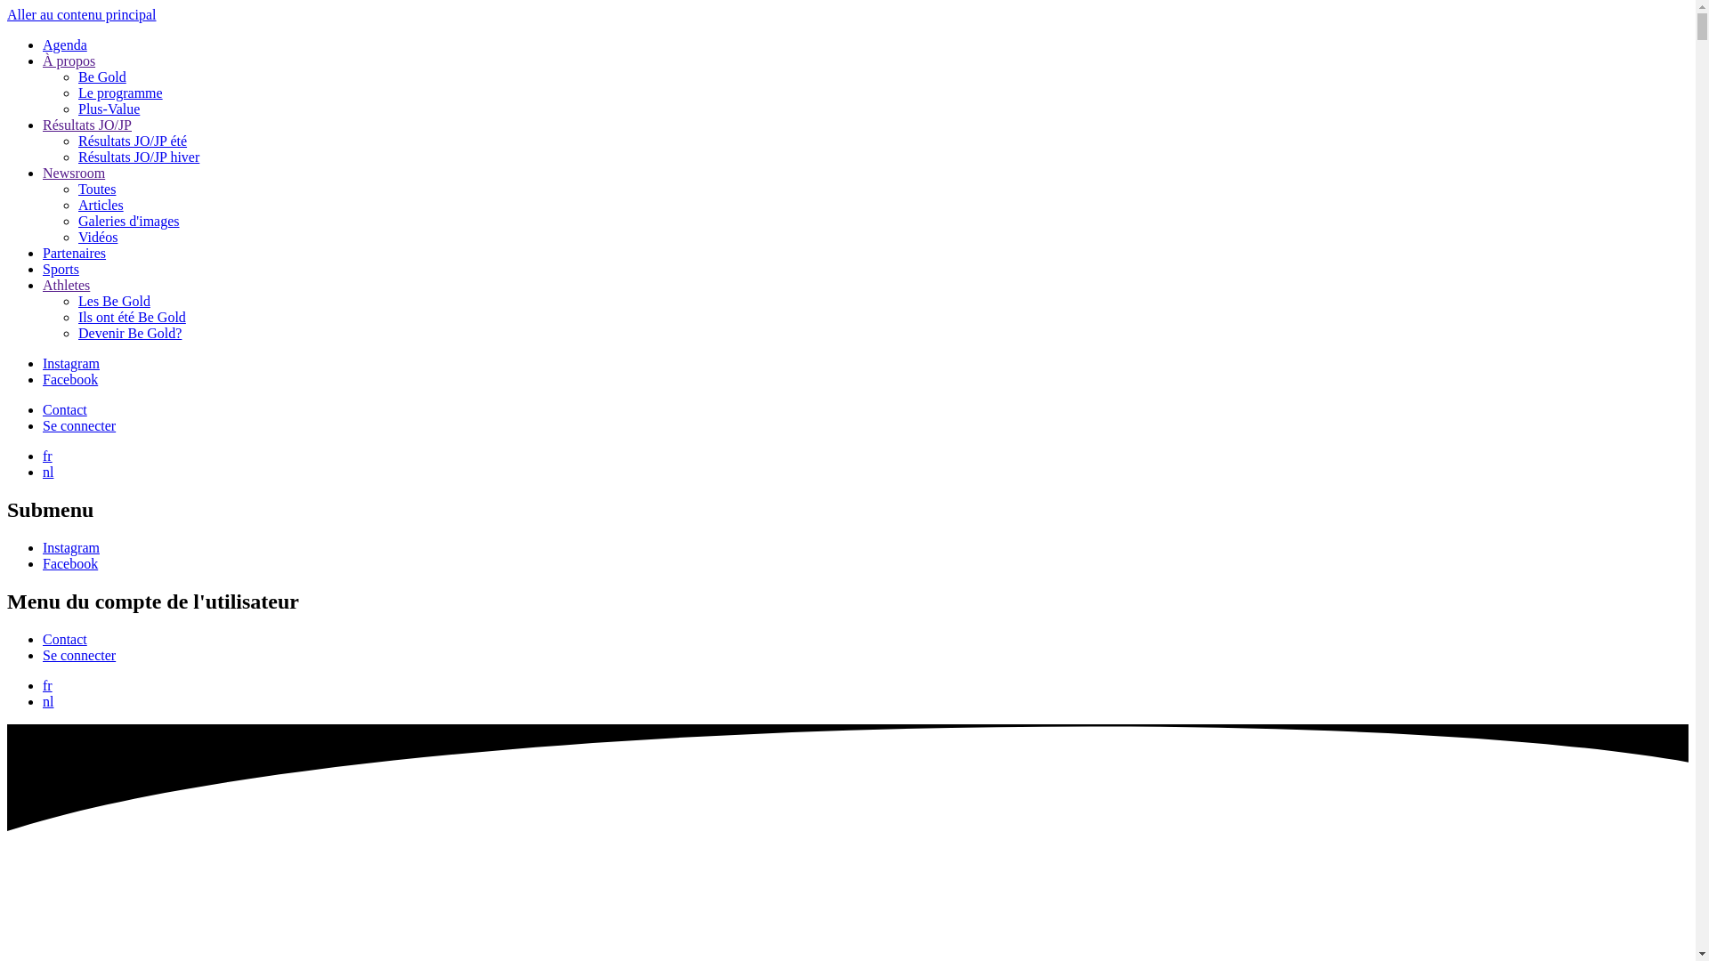 Image resolution: width=1709 pixels, height=961 pixels. What do you see at coordinates (109, 109) in the screenshot?
I see `Plus-Value` at bounding box center [109, 109].